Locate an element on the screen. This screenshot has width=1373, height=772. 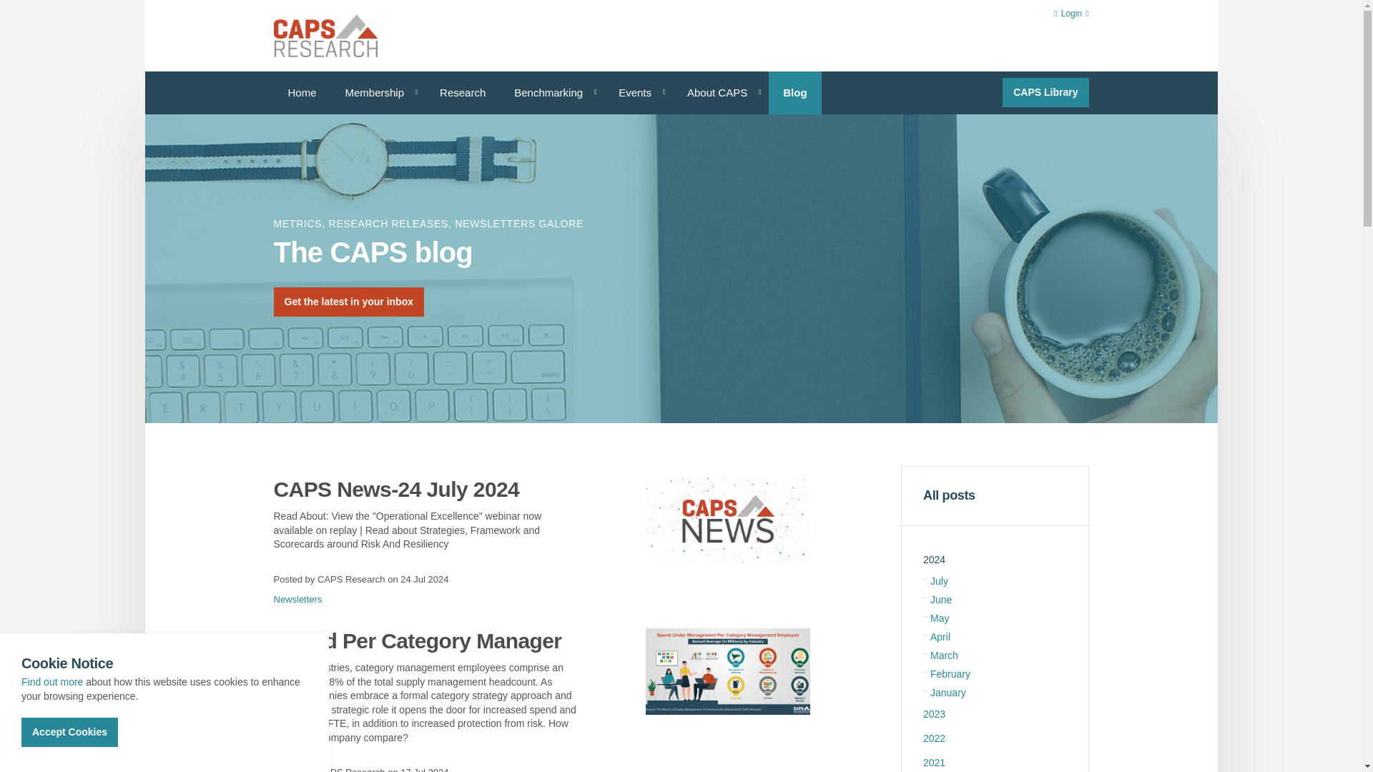
Get the latest in your inbox is located at coordinates (348, 309).